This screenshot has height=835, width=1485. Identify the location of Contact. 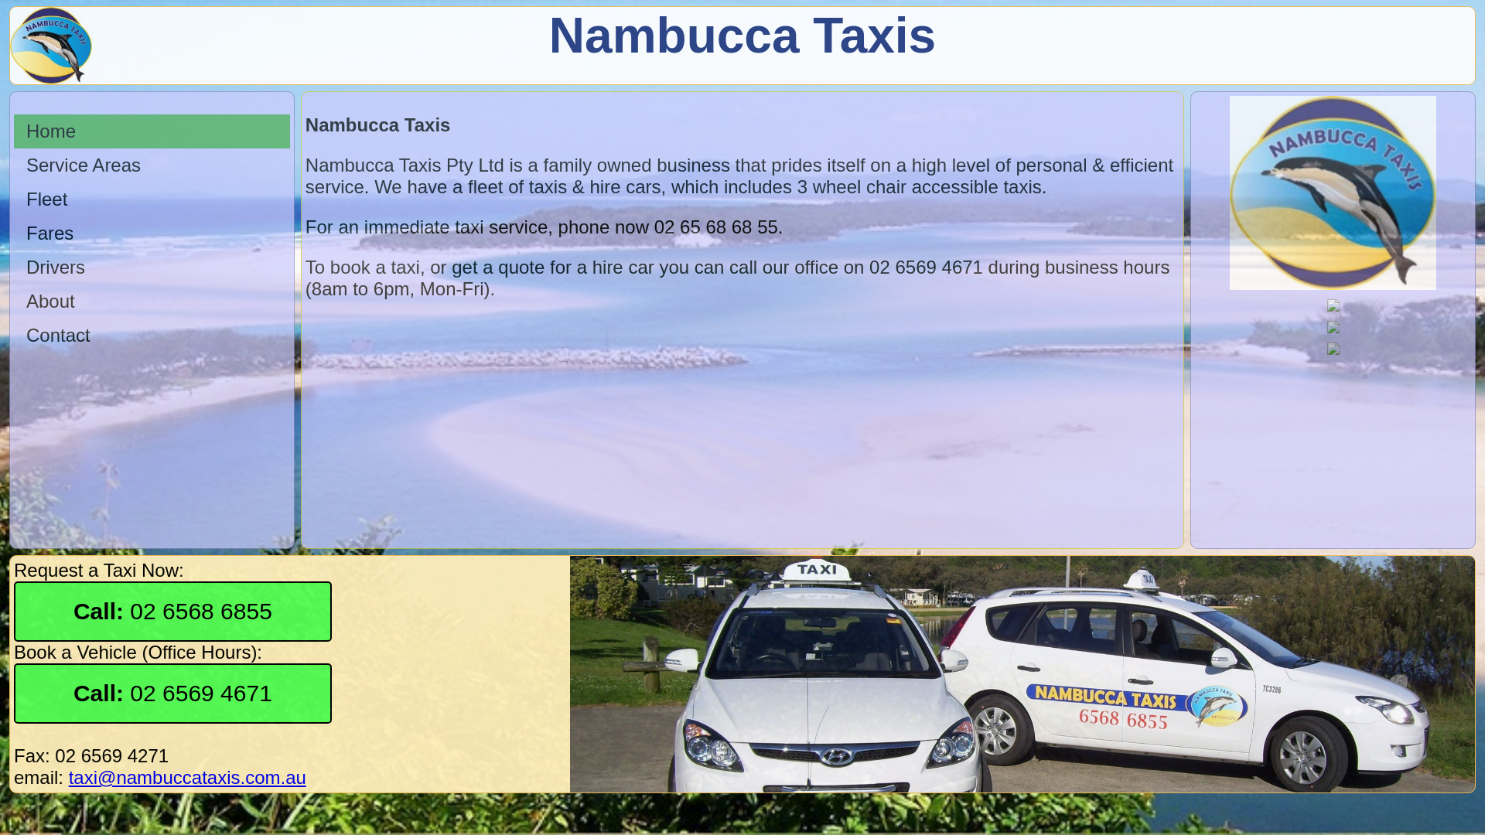
(152, 336).